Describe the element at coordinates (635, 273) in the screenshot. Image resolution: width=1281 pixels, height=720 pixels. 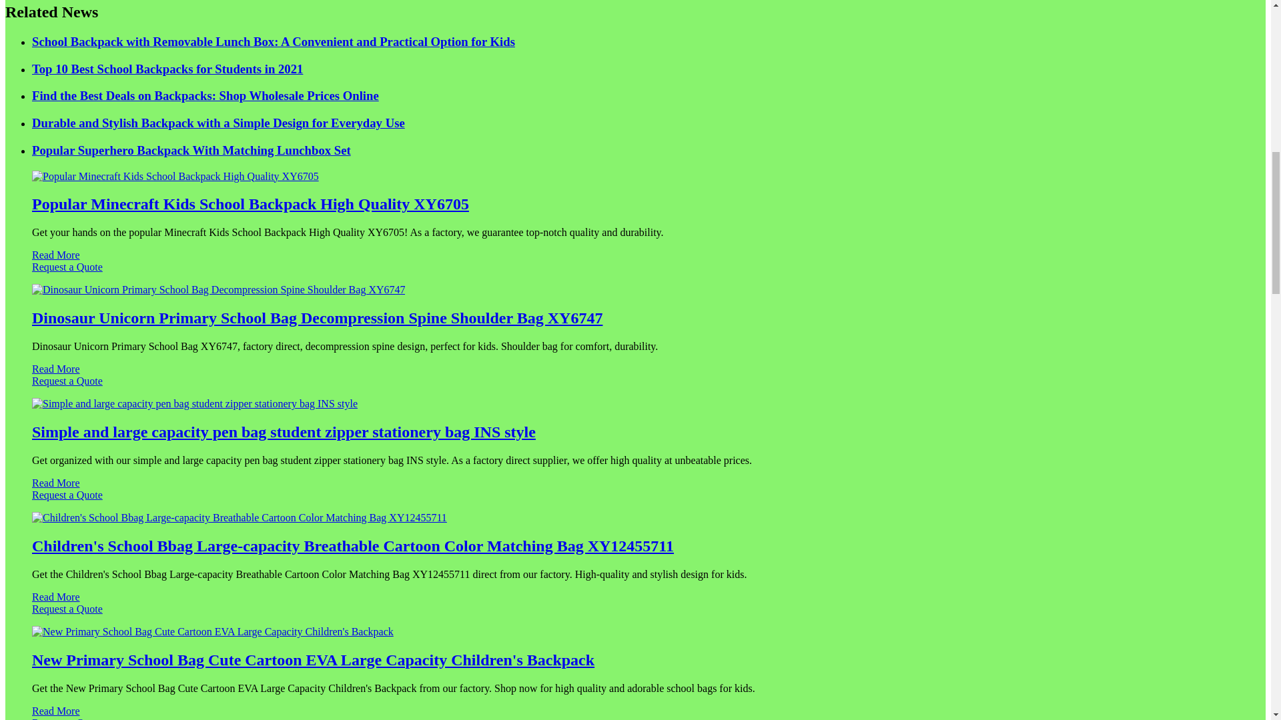
I see `Request a Quote` at that location.